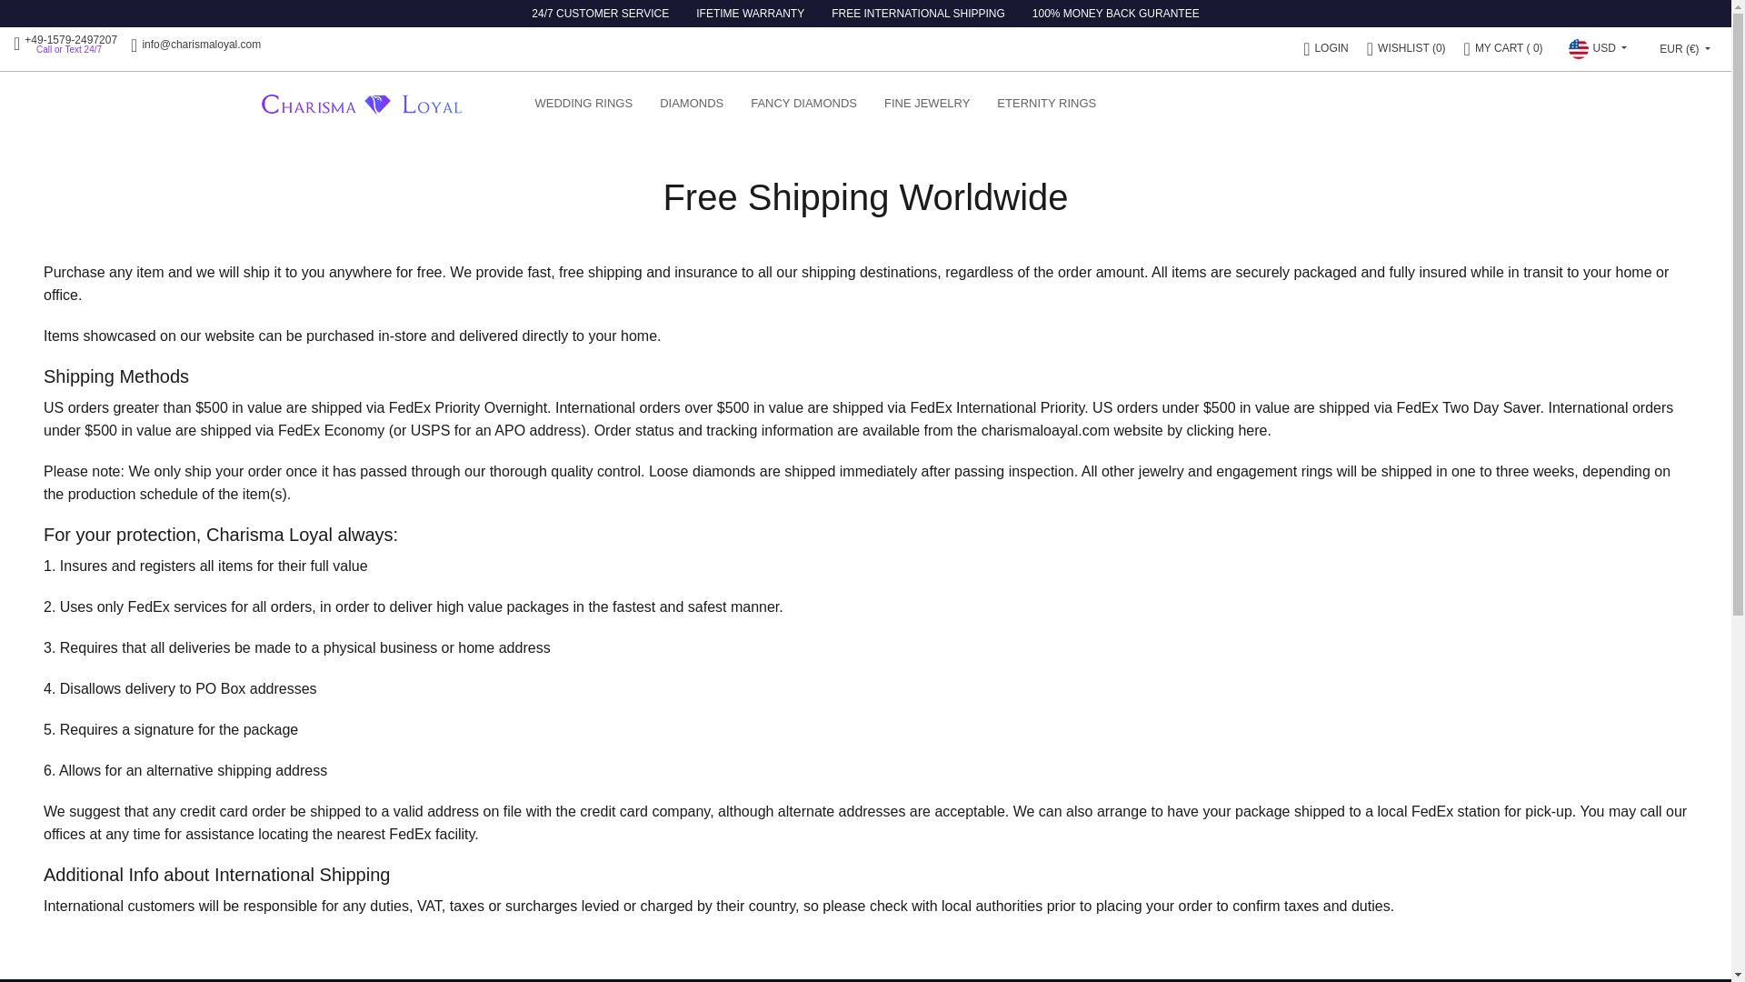 This screenshot has width=1745, height=982. I want to click on USD, so click(1598, 49).